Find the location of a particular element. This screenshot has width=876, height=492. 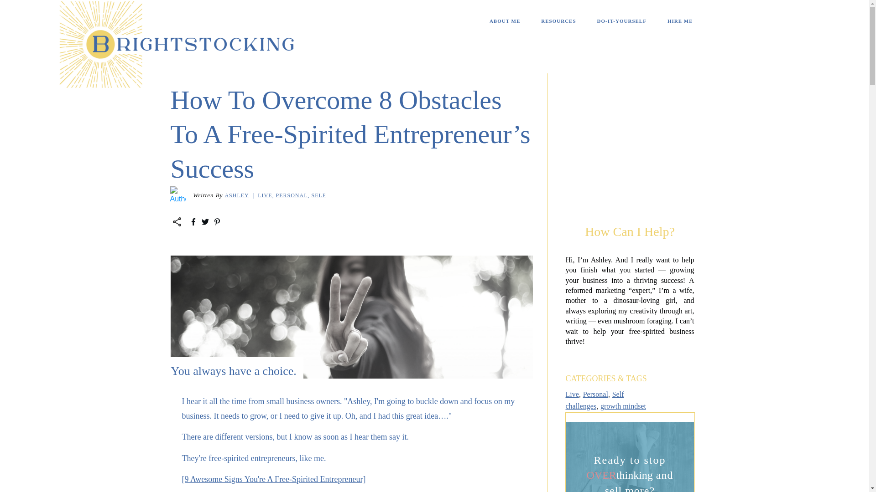

DO-IT-YOURSELF is located at coordinates (621, 21).